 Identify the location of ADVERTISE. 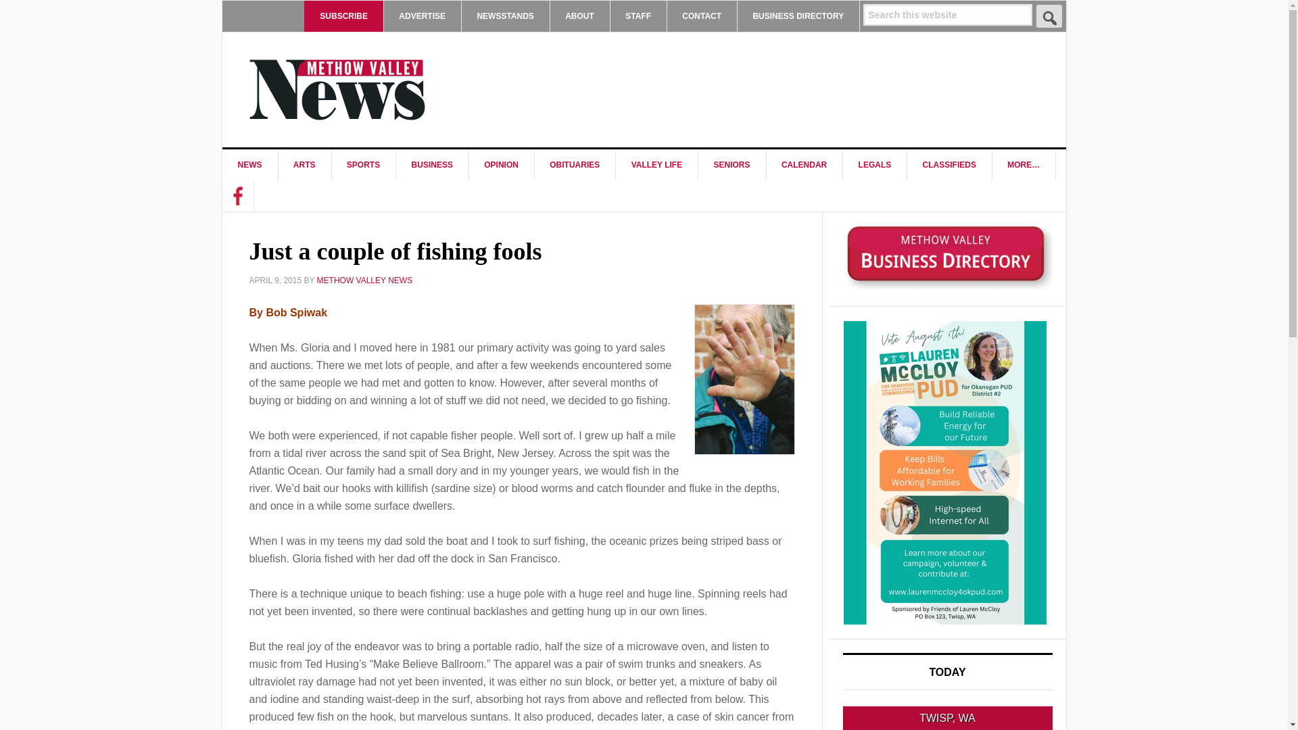
(422, 16).